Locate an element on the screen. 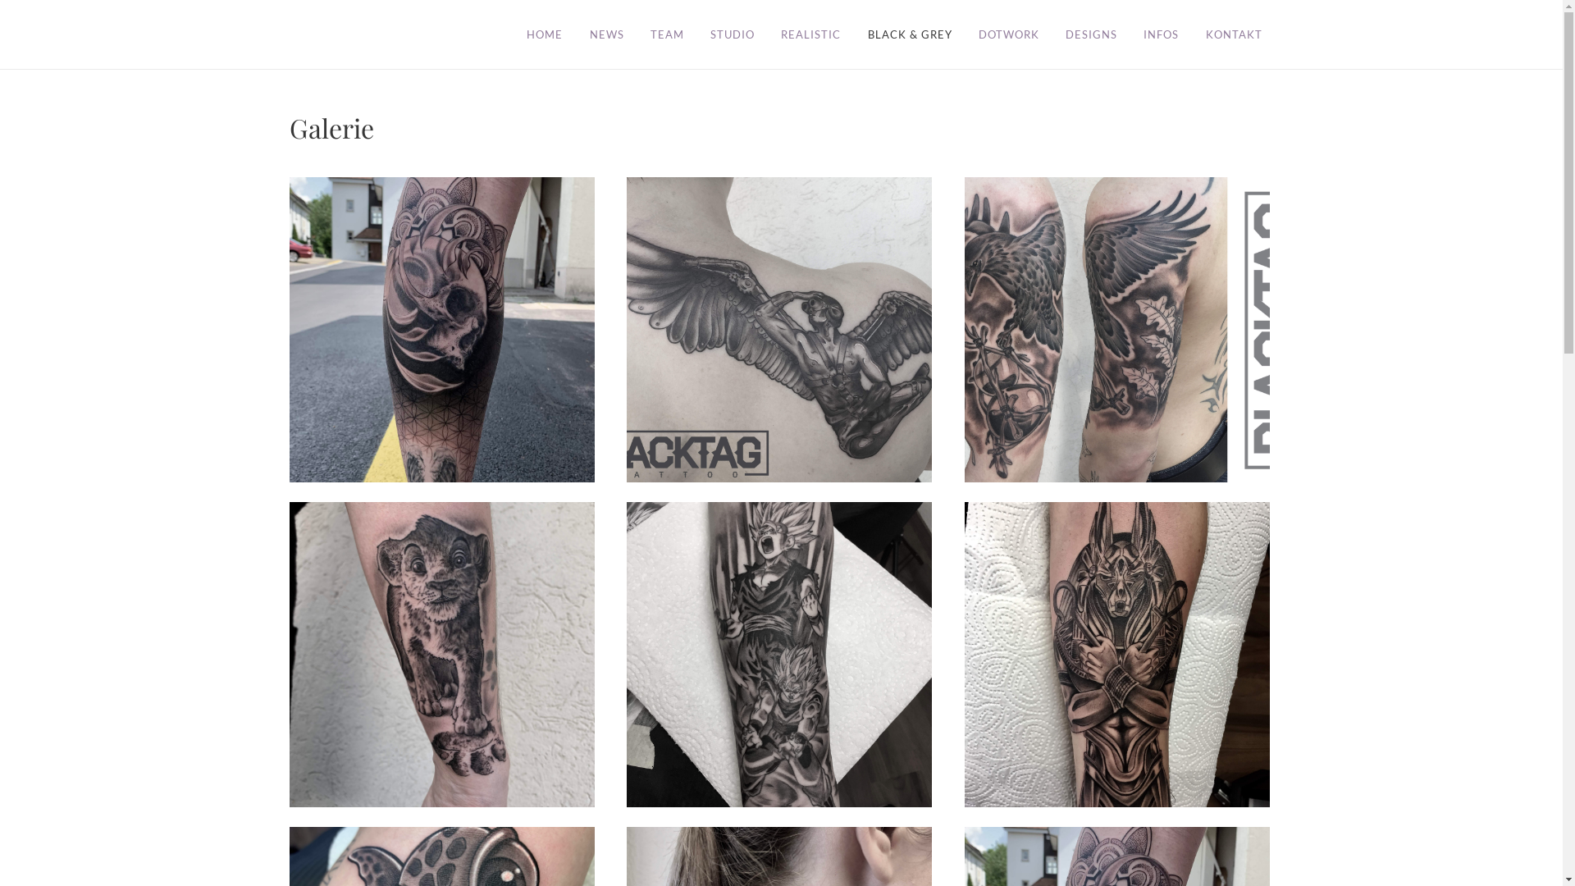 This screenshot has width=1575, height=886. HOME is located at coordinates (550, 34).